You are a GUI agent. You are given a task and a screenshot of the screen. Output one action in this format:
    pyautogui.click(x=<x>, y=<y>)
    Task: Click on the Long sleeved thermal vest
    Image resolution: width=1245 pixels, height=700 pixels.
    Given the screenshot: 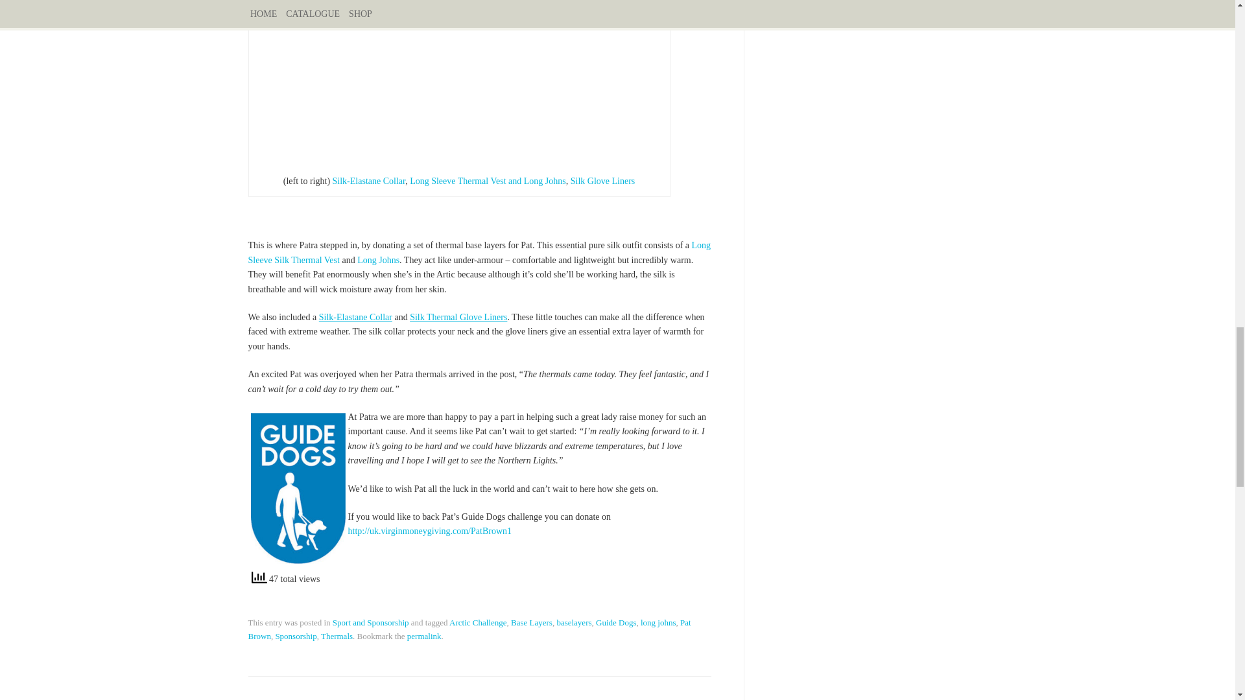 What is the action you would take?
    pyautogui.click(x=488, y=181)
    